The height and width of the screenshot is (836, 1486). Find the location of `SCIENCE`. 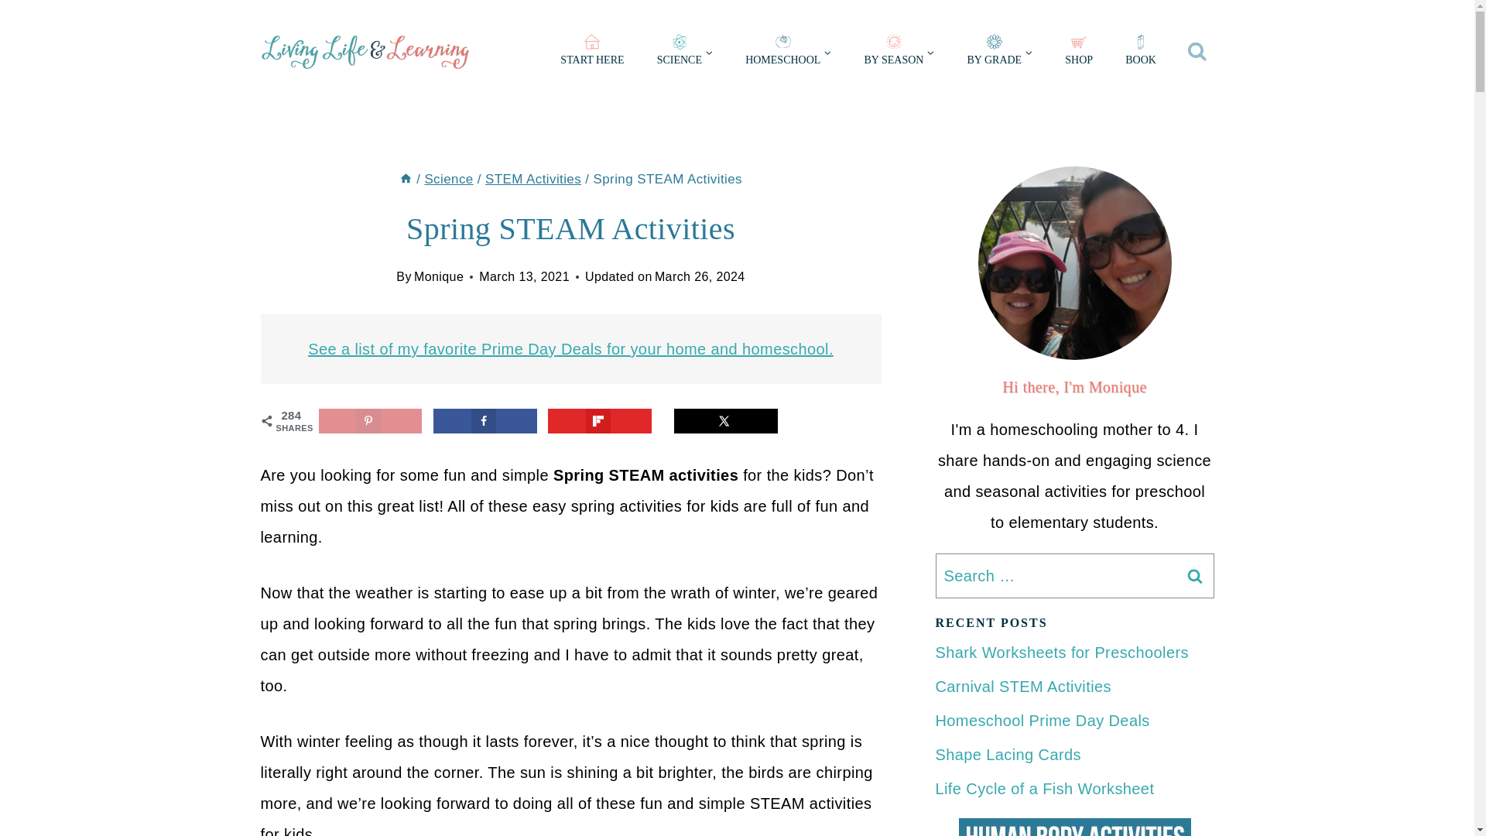

SCIENCE is located at coordinates (684, 53).